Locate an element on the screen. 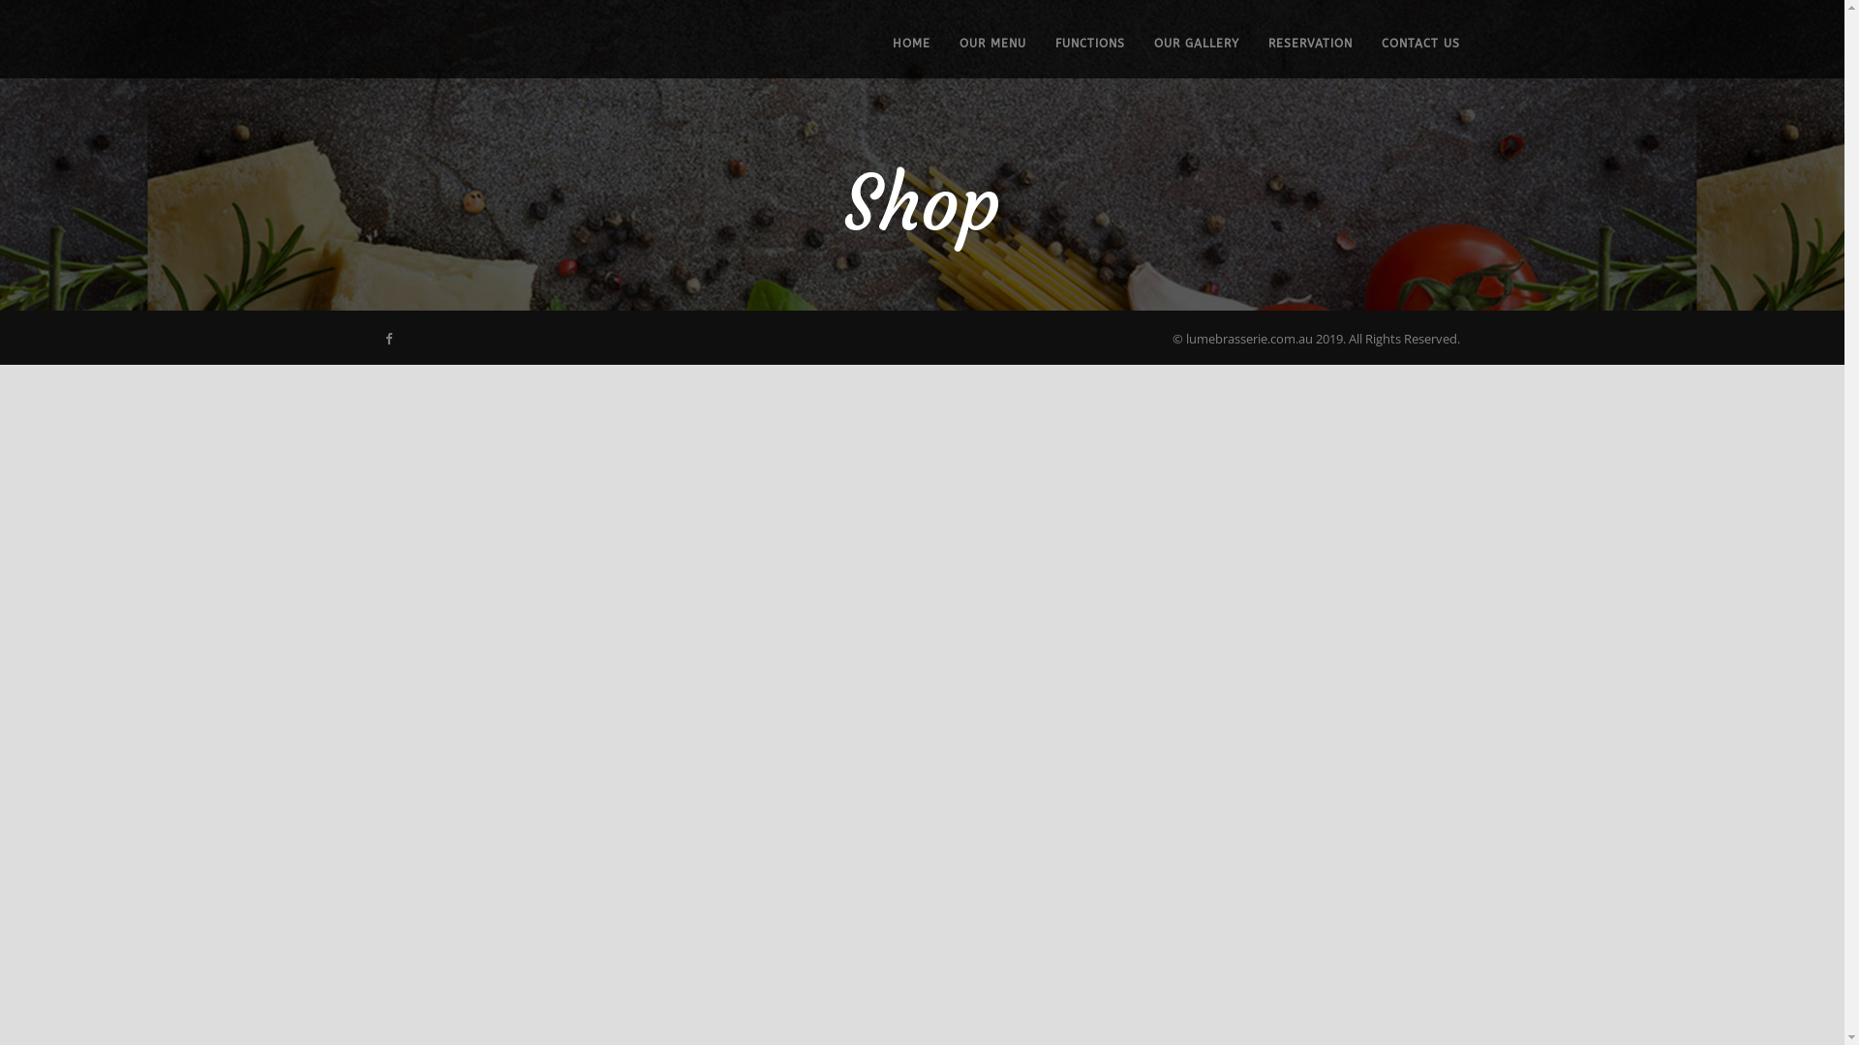 This screenshot has height=1045, width=1859. OUR MENU is located at coordinates (978, 56).